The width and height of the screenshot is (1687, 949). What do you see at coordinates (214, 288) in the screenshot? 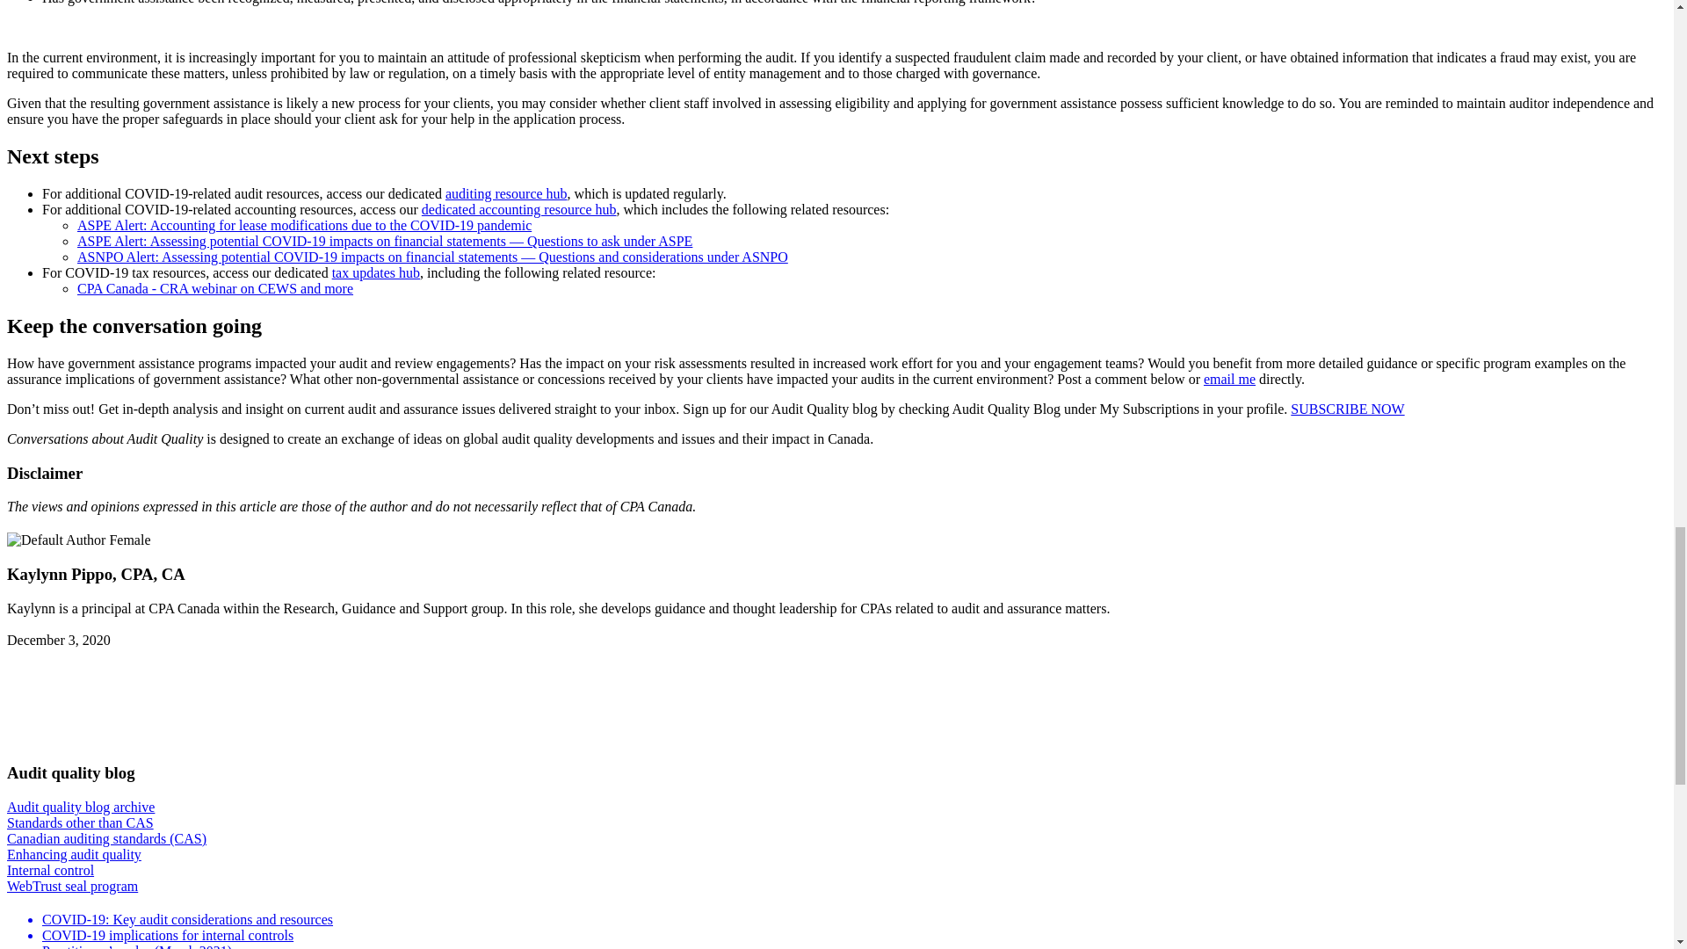
I see `CPA Canada - CRA webinar on CEWS and more` at bounding box center [214, 288].